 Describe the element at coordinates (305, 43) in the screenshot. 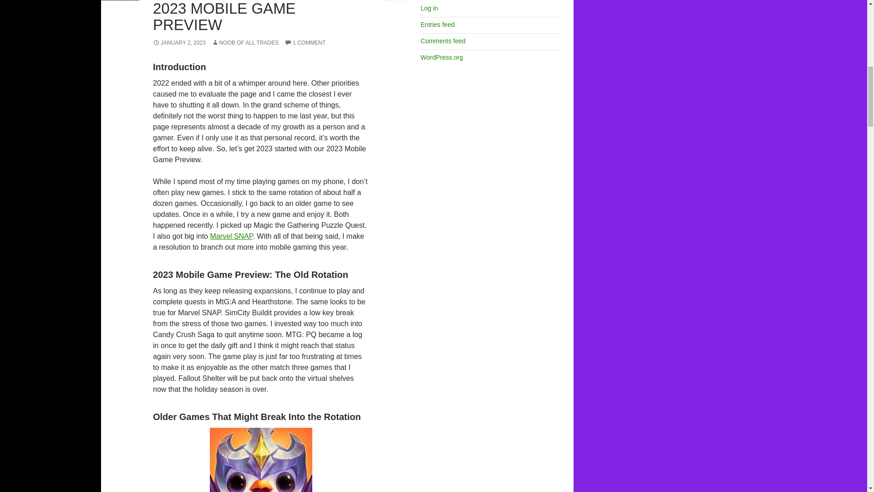

I see `1 COMMENT` at that location.